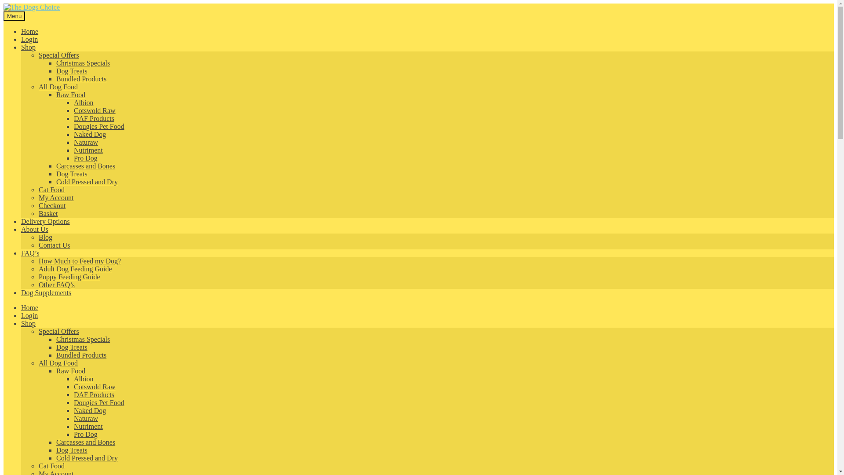 The image size is (844, 475). What do you see at coordinates (59, 55) in the screenshot?
I see `Special Offers` at bounding box center [59, 55].